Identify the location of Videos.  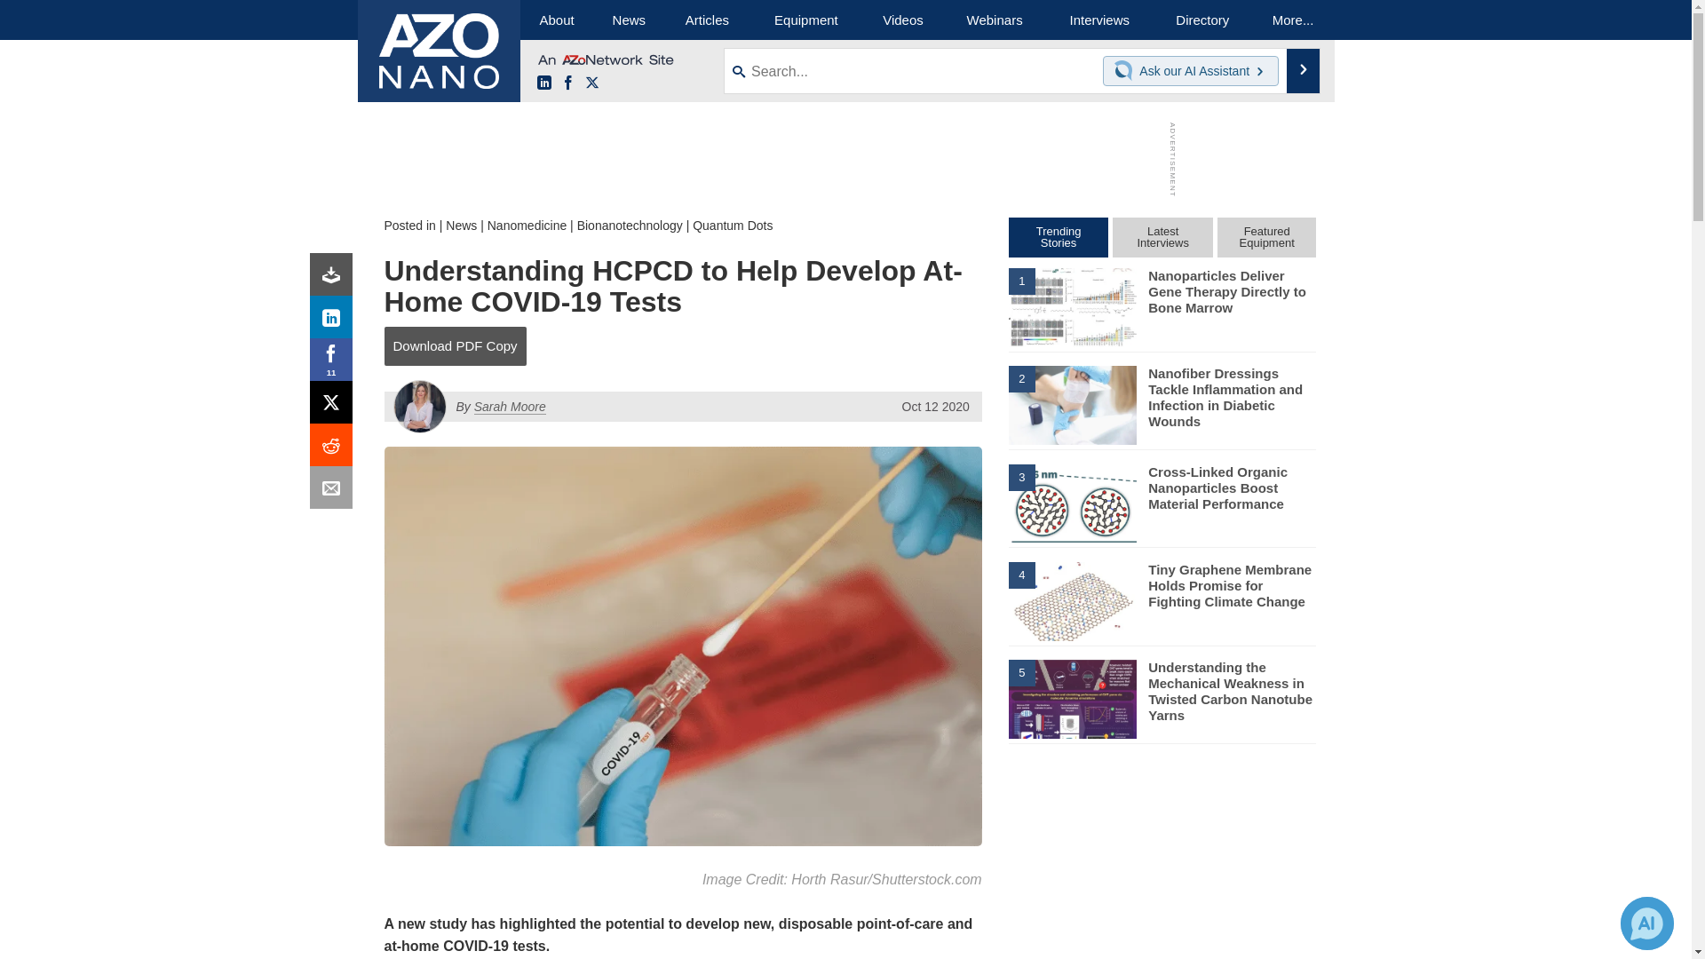
(902, 20).